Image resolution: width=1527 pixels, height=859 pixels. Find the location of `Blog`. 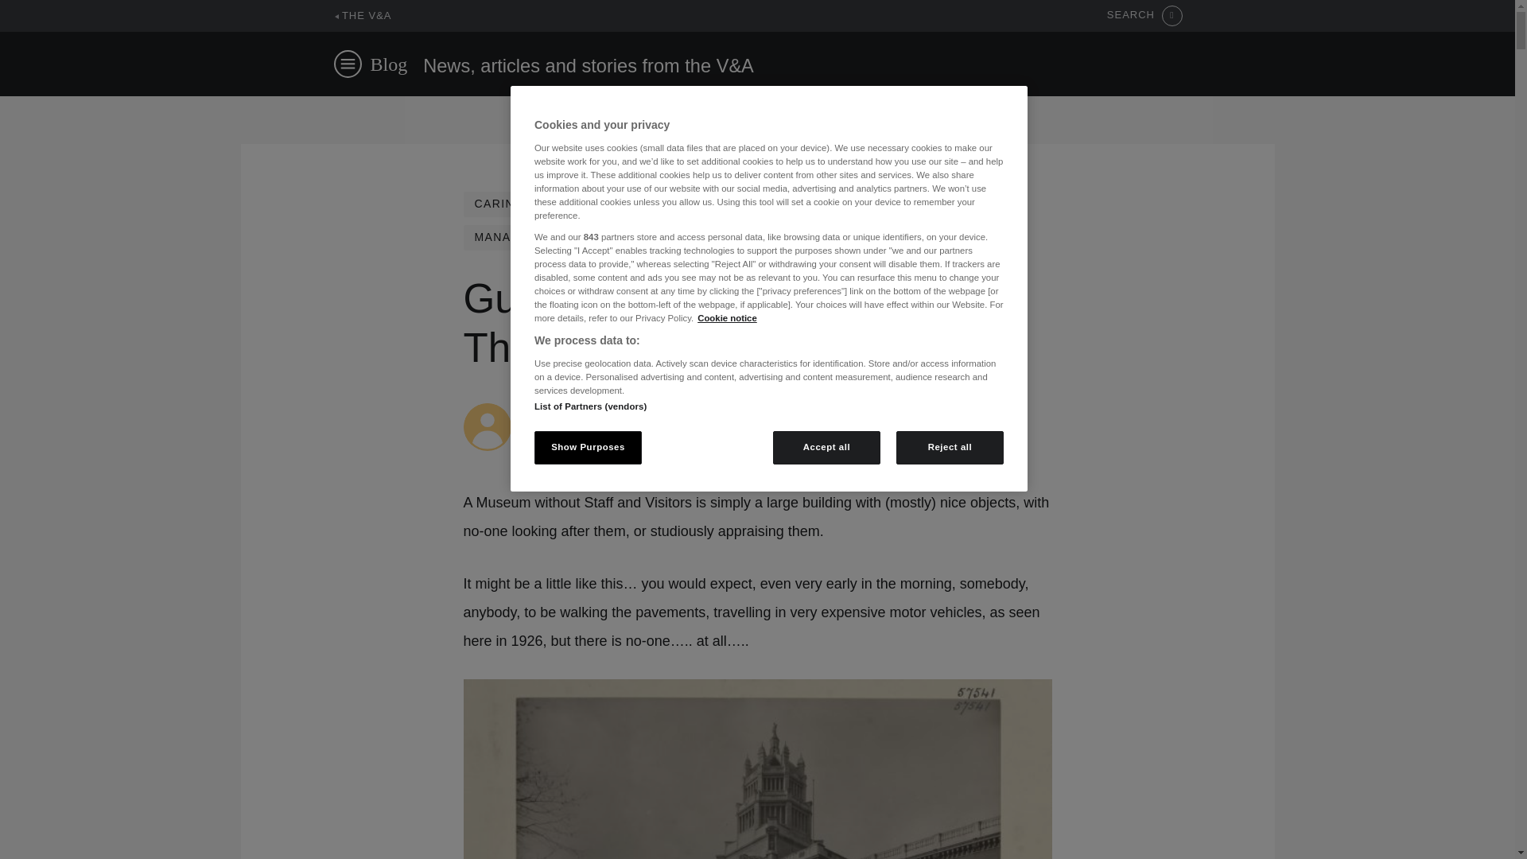

Blog is located at coordinates (389, 64).